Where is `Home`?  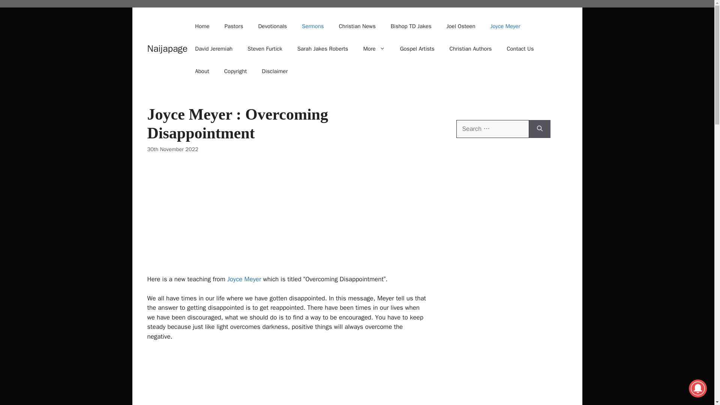
Home is located at coordinates (202, 26).